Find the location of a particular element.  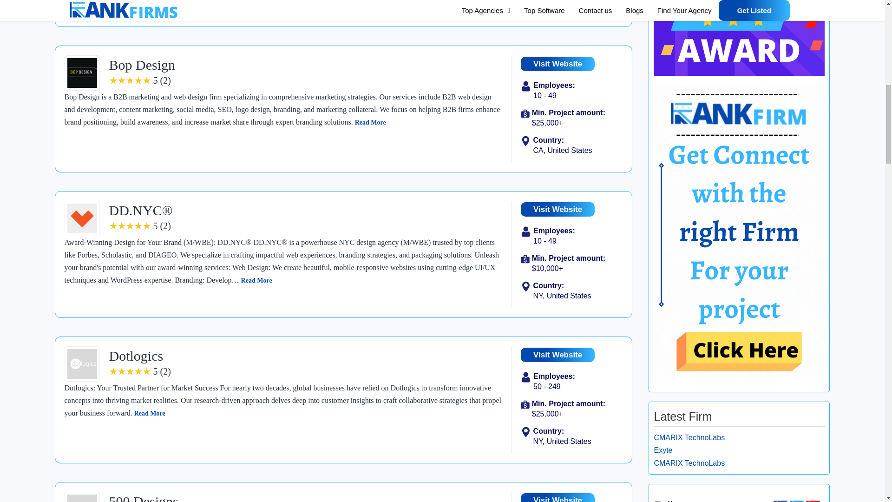

Dotlogics is located at coordinates (136, 356).